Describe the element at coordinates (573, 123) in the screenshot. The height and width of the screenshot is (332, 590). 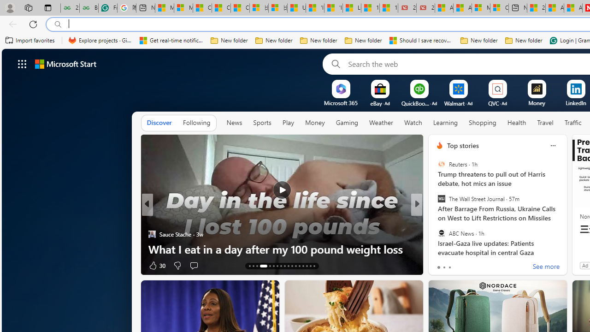
I see `Traffic` at that location.